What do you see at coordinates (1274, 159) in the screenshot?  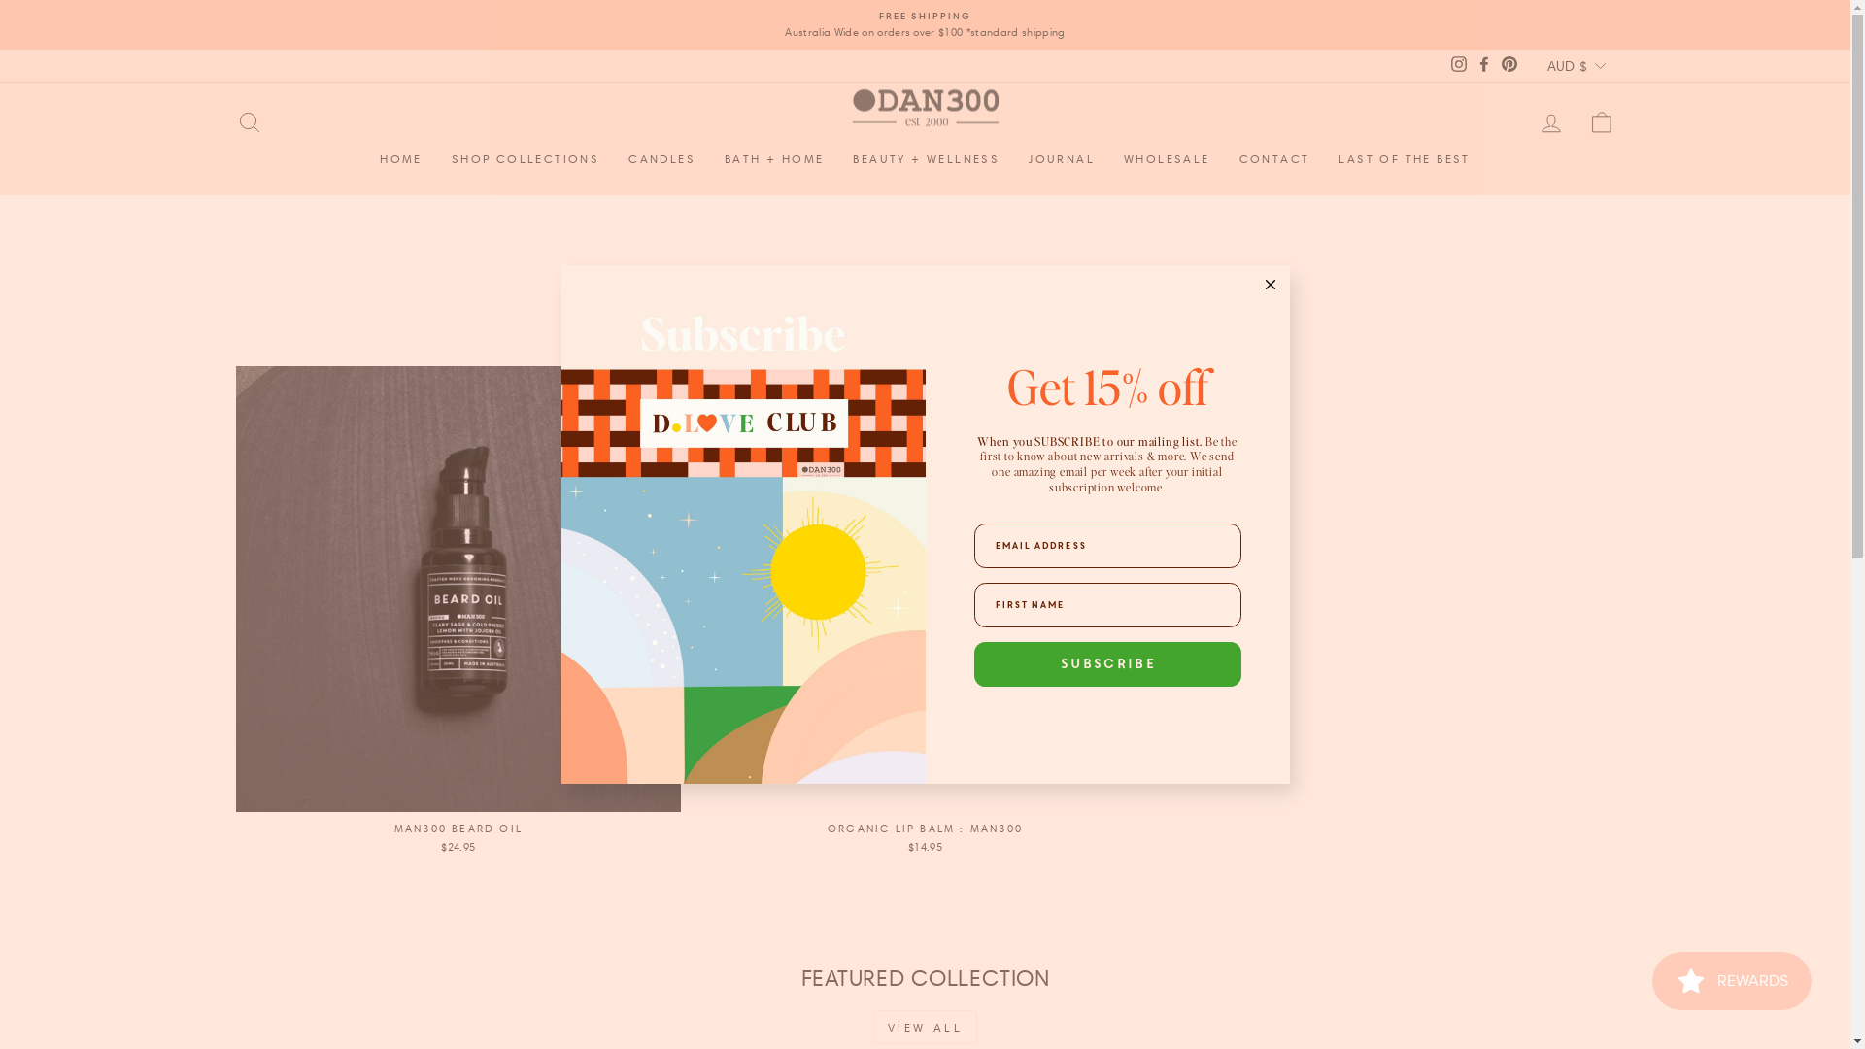 I see `CONTACT` at bounding box center [1274, 159].